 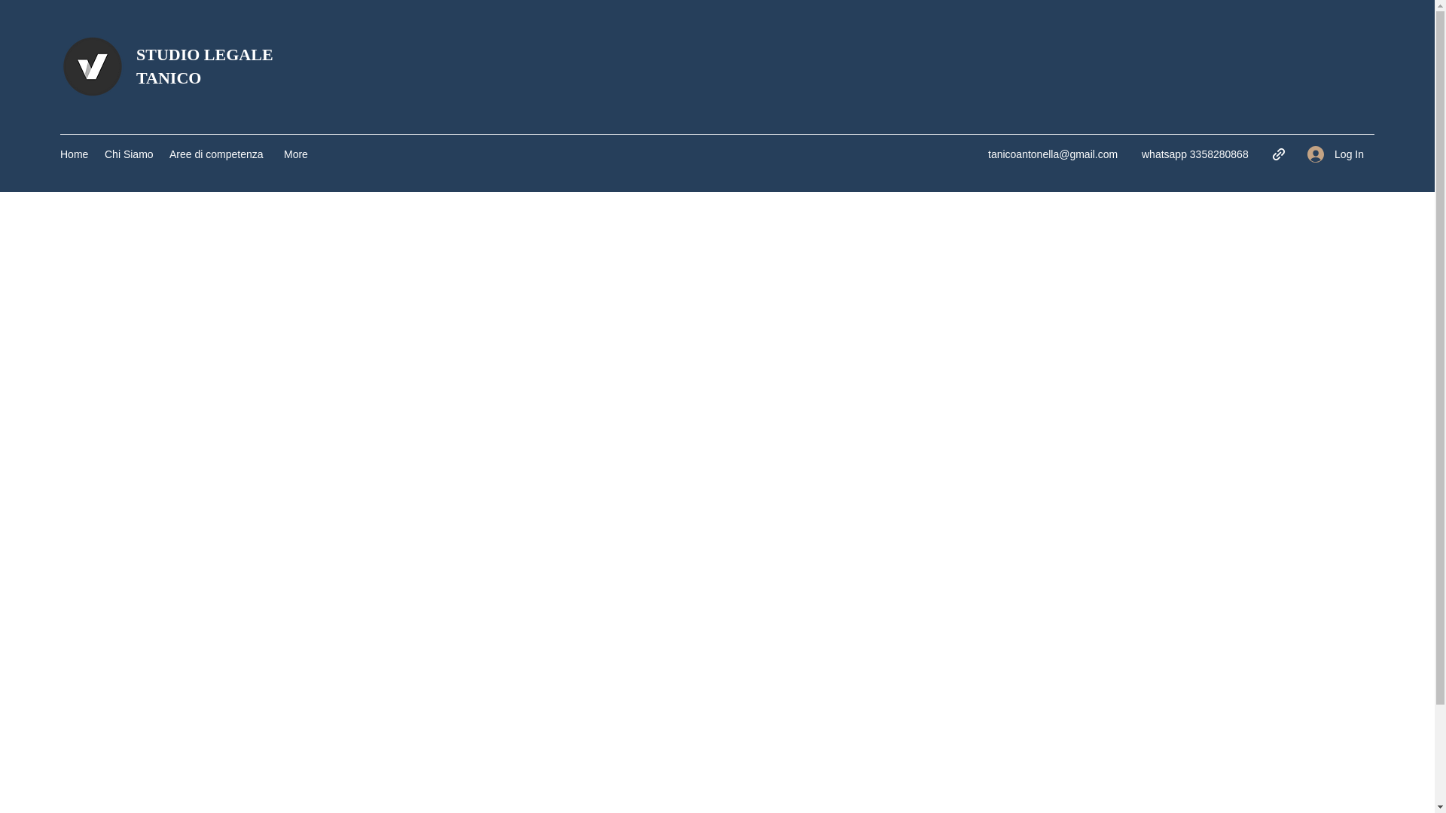 What do you see at coordinates (130, 154) in the screenshot?
I see `Chi Siamo` at bounding box center [130, 154].